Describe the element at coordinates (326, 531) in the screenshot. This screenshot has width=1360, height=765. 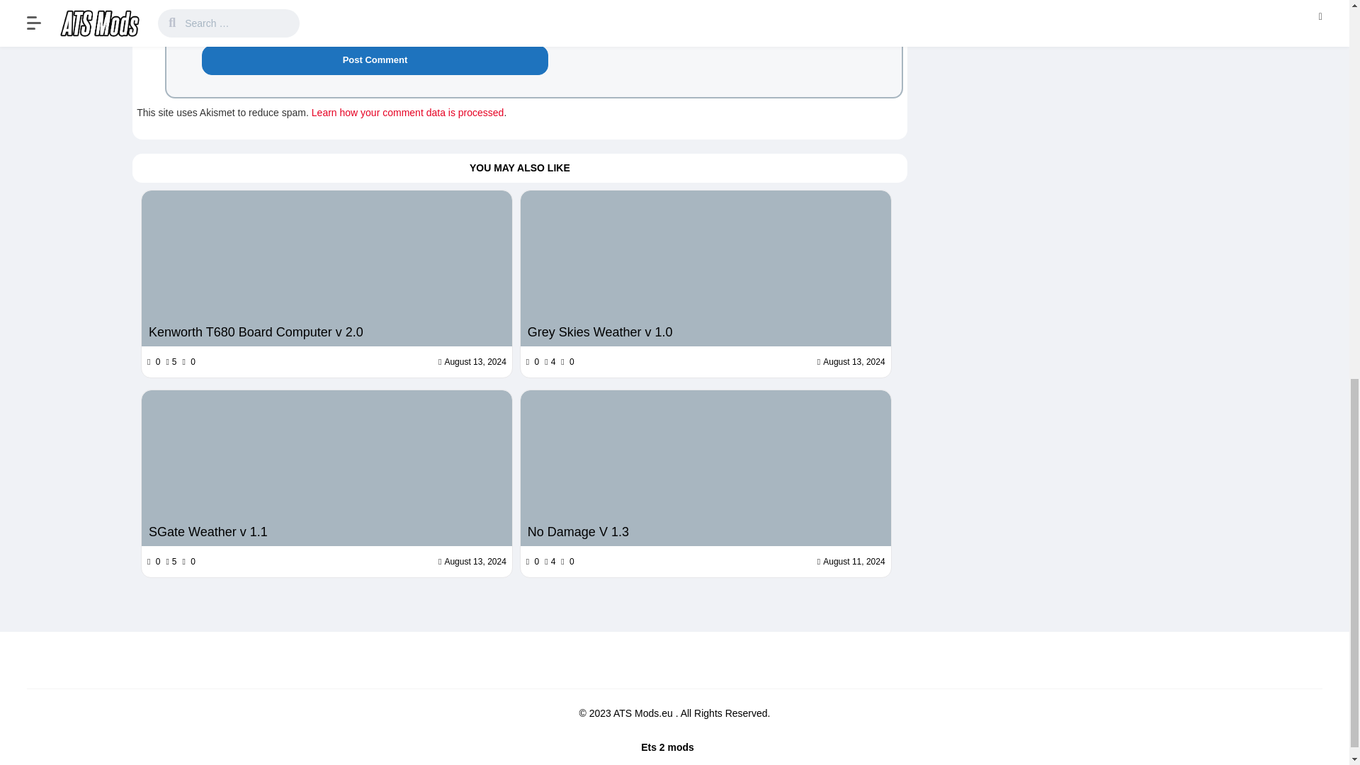
I see `SGate Weather v 1.1` at that location.